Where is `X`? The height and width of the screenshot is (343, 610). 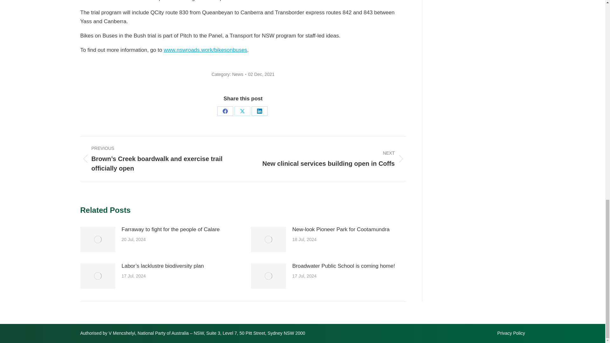
X is located at coordinates (242, 111).